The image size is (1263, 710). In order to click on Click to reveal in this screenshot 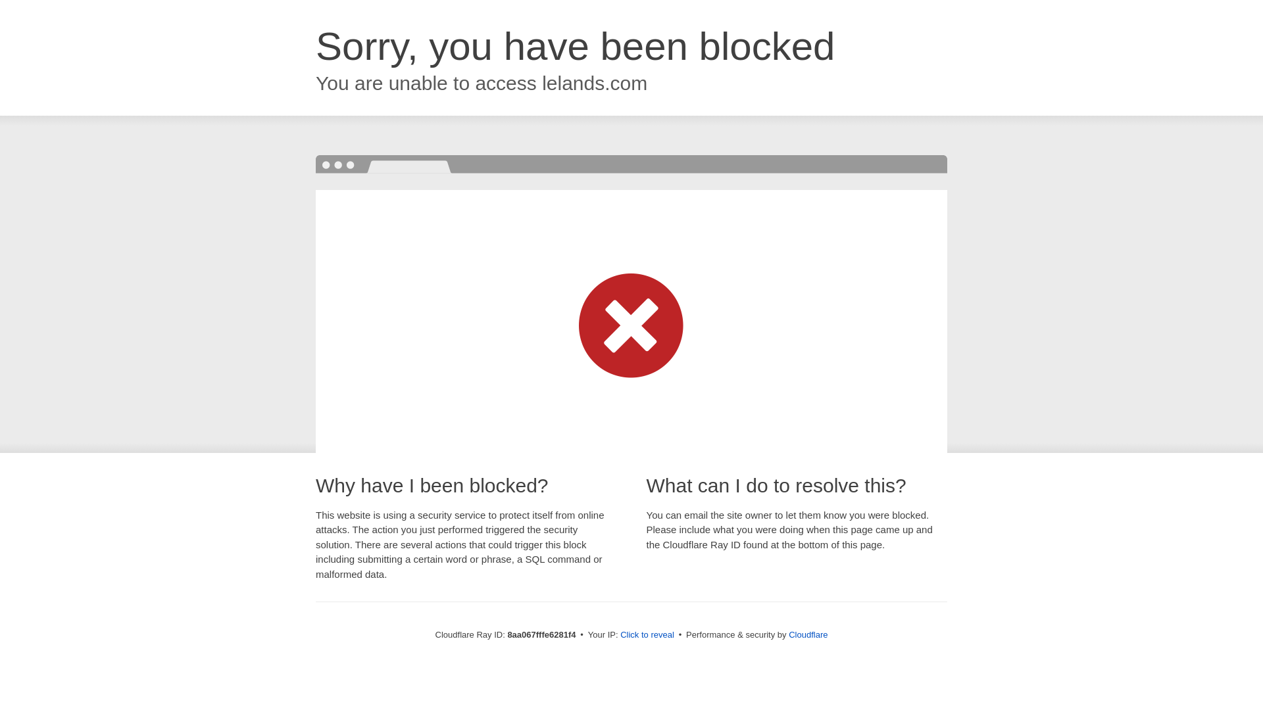, I will do `click(647, 635)`.